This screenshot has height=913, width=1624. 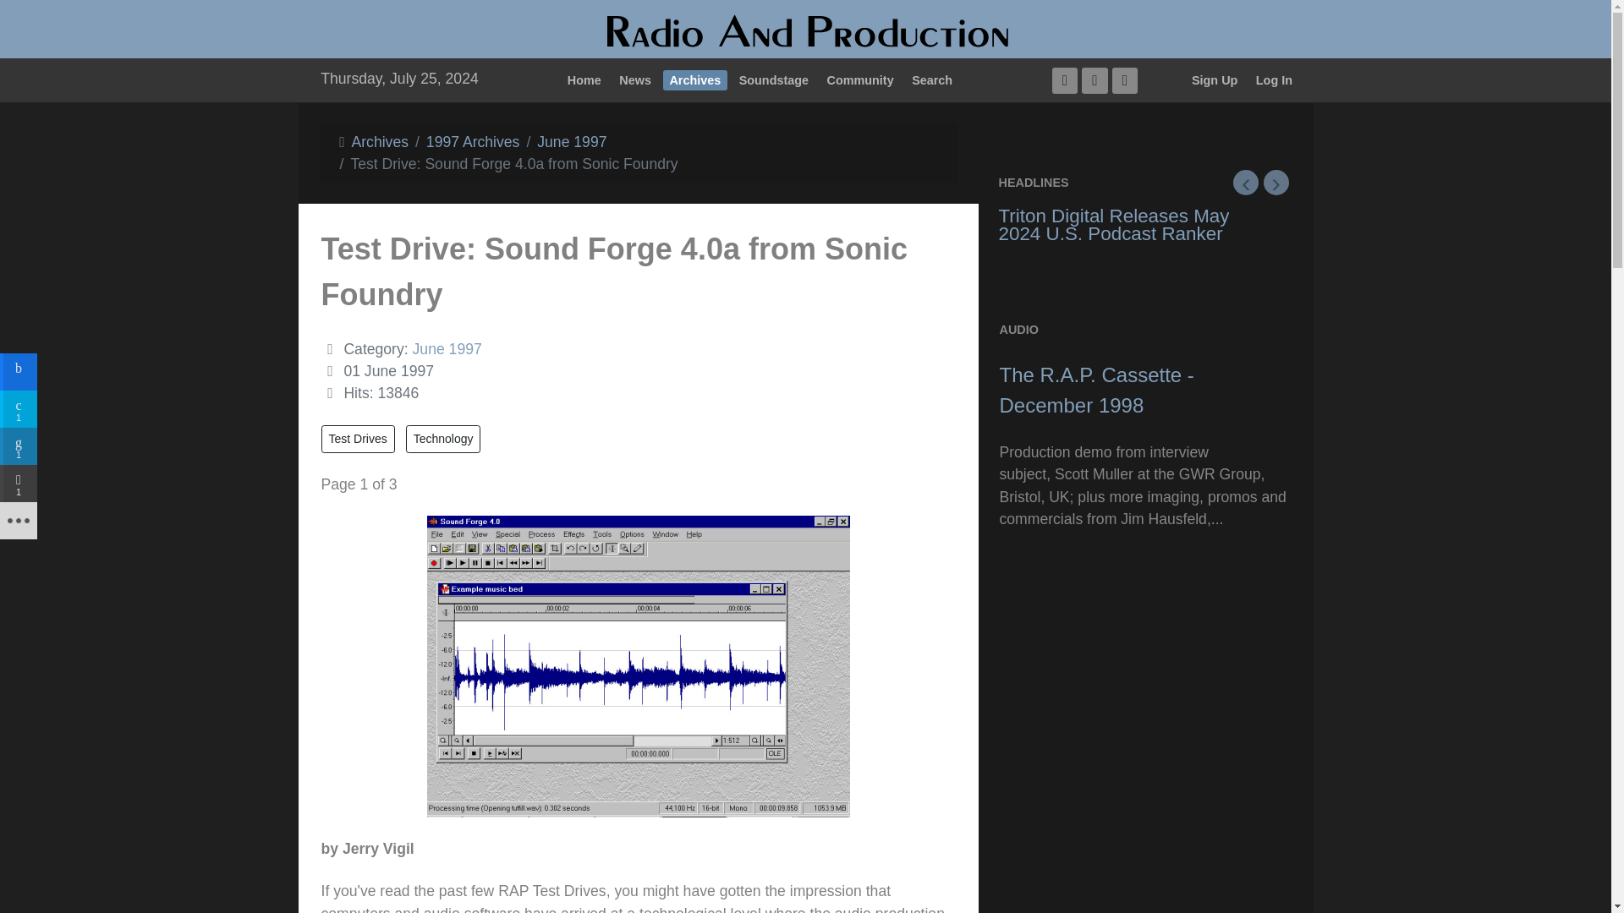 I want to click on News, so click(x=635, y=79).